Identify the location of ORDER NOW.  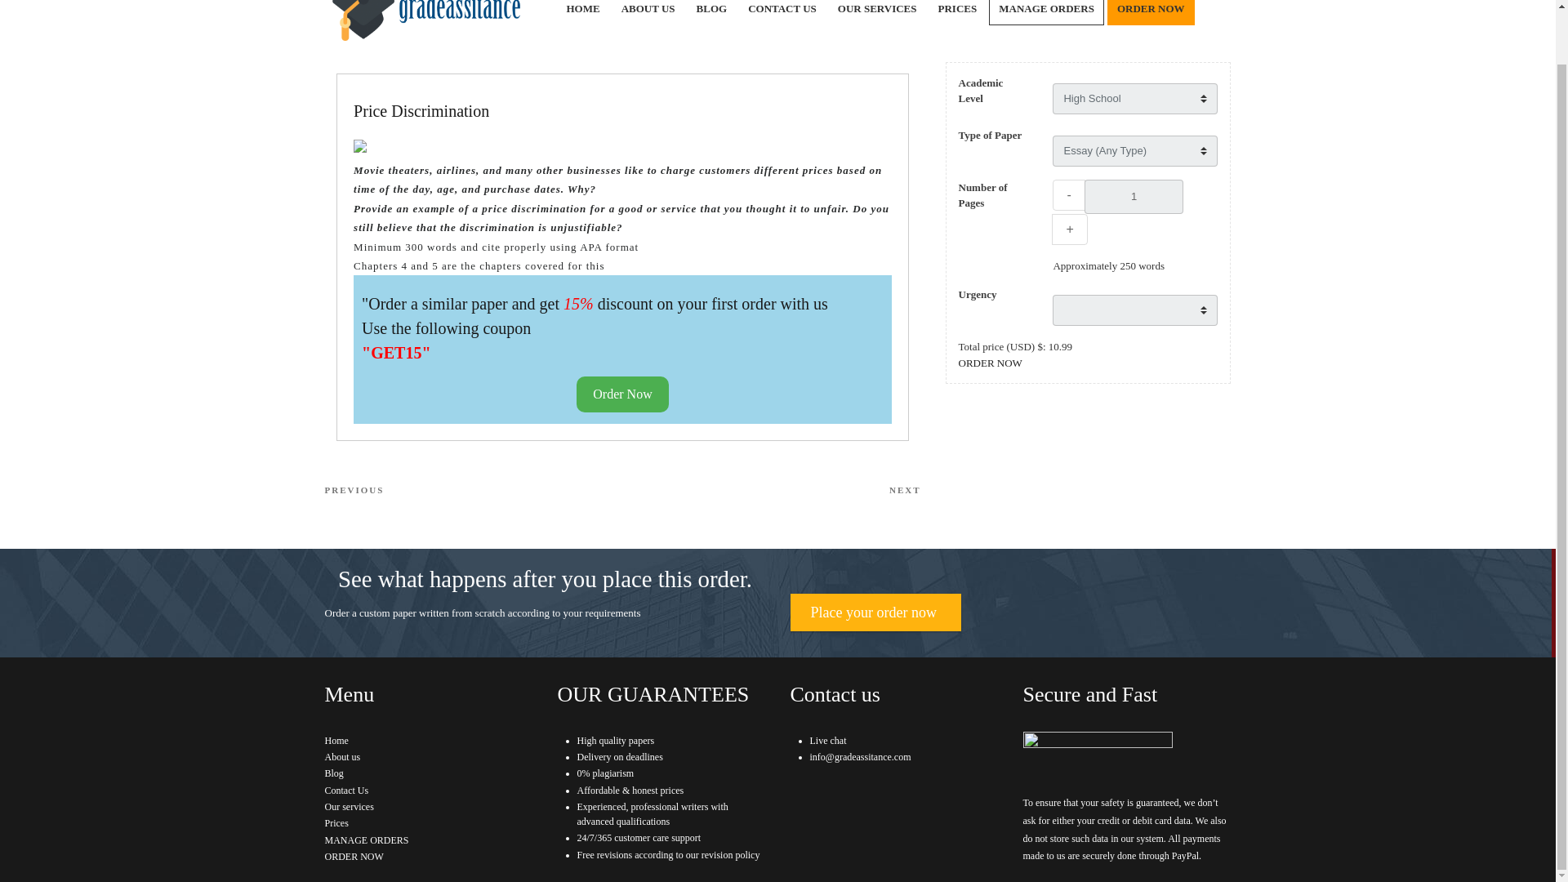
(354, 857).